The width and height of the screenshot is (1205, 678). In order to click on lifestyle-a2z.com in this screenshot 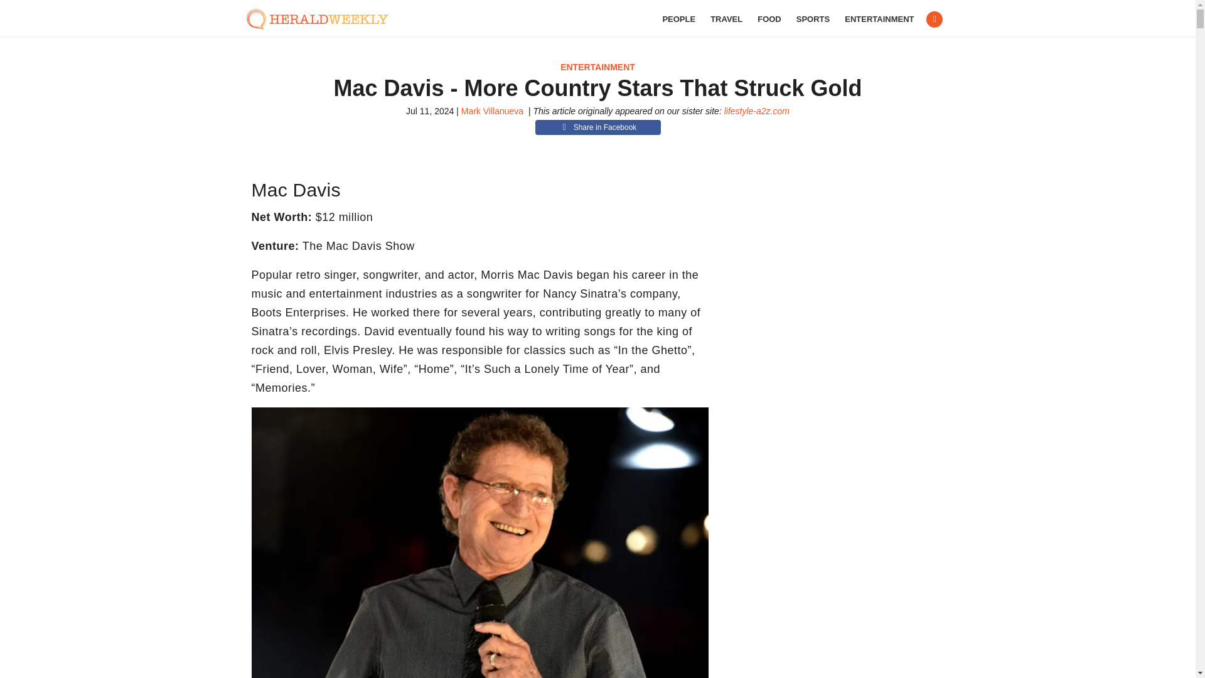, I will do `click(756, 110)`.